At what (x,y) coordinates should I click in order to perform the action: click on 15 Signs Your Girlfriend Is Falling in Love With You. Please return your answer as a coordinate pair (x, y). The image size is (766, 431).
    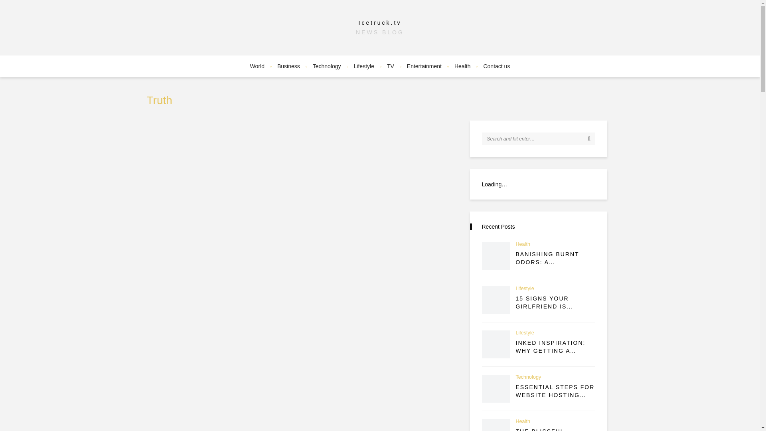
    Looking at the image, I should click on (496, 300).